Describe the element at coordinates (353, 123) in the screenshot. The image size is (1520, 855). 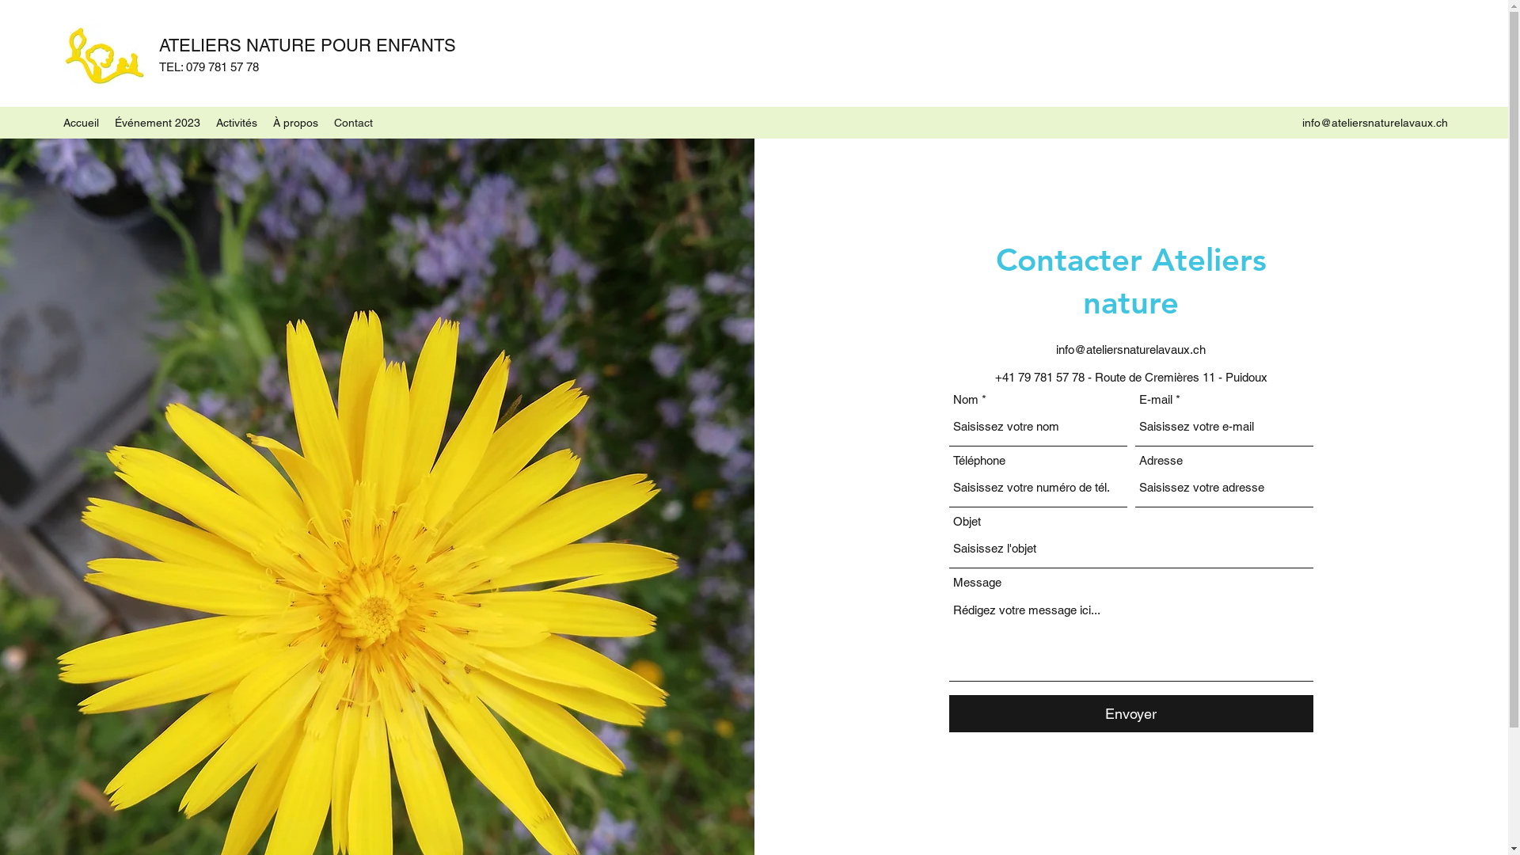
I see `Contact` at that location.